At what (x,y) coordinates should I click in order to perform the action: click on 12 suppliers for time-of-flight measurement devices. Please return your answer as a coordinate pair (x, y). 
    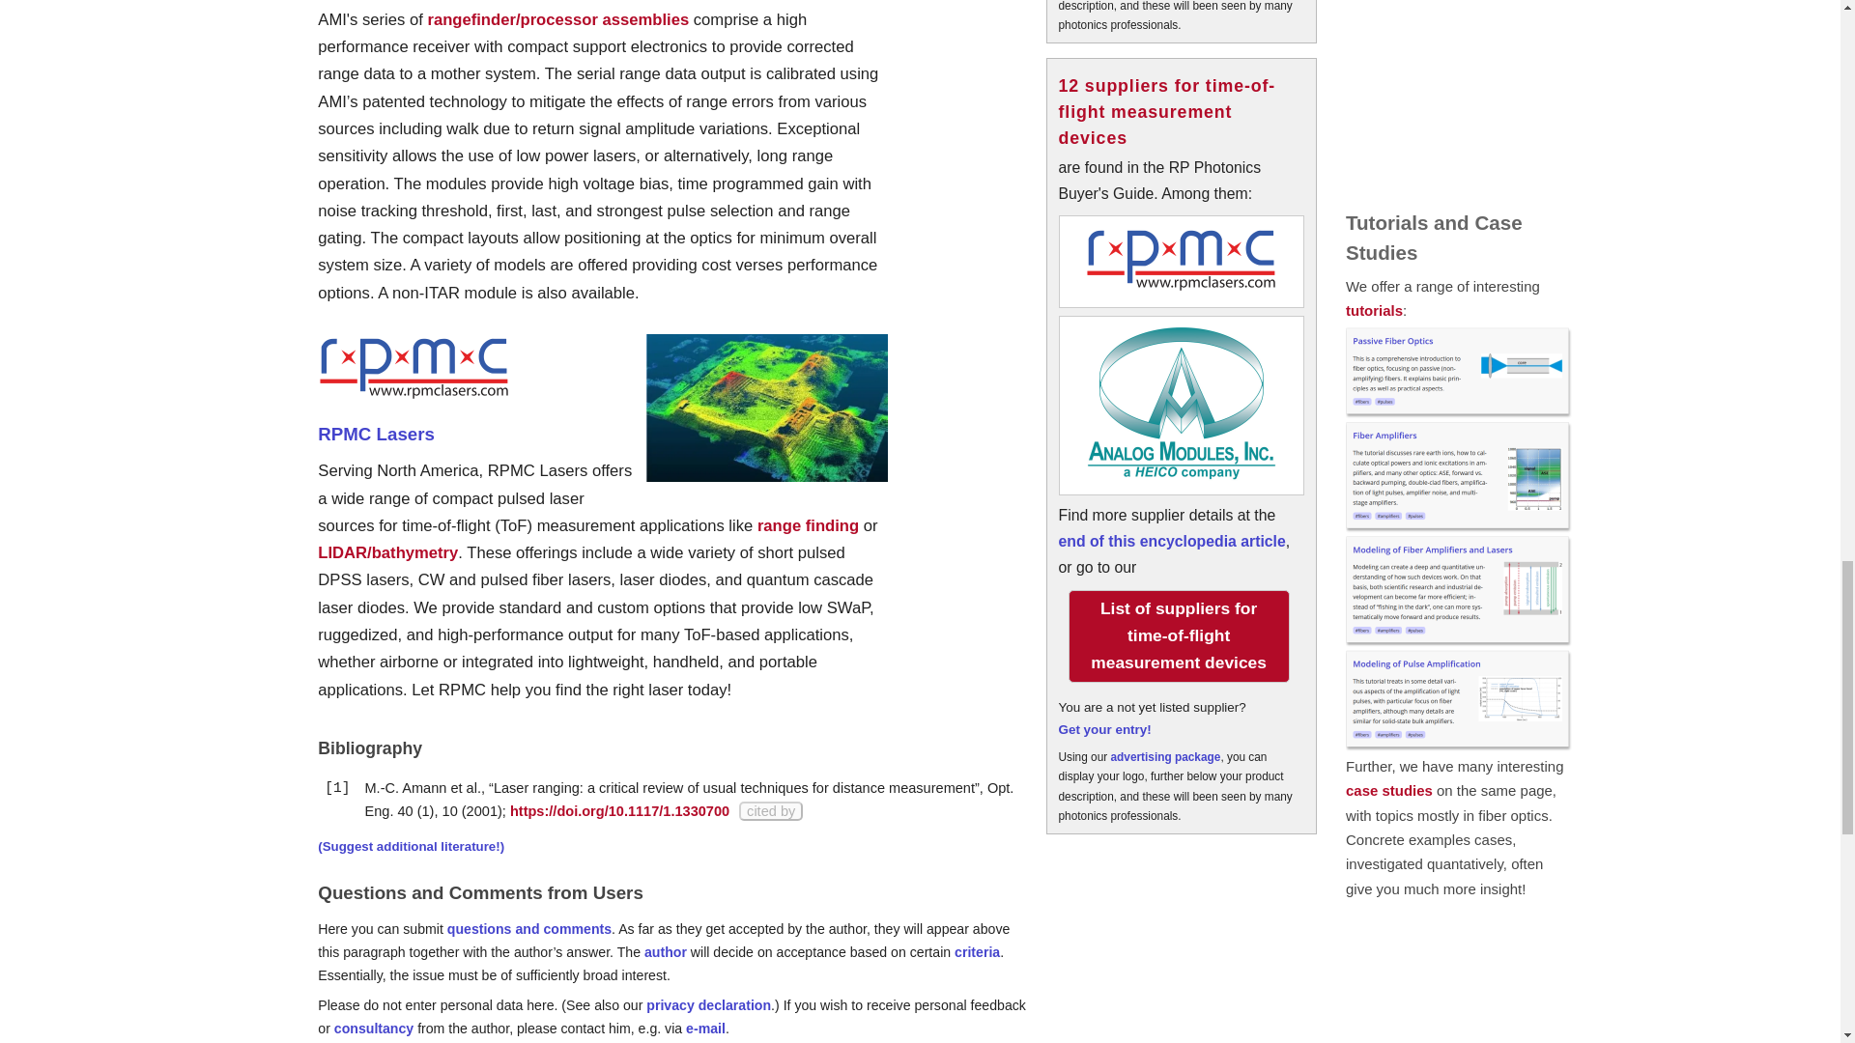
    Looking at the image, I should click on (1167, 111).